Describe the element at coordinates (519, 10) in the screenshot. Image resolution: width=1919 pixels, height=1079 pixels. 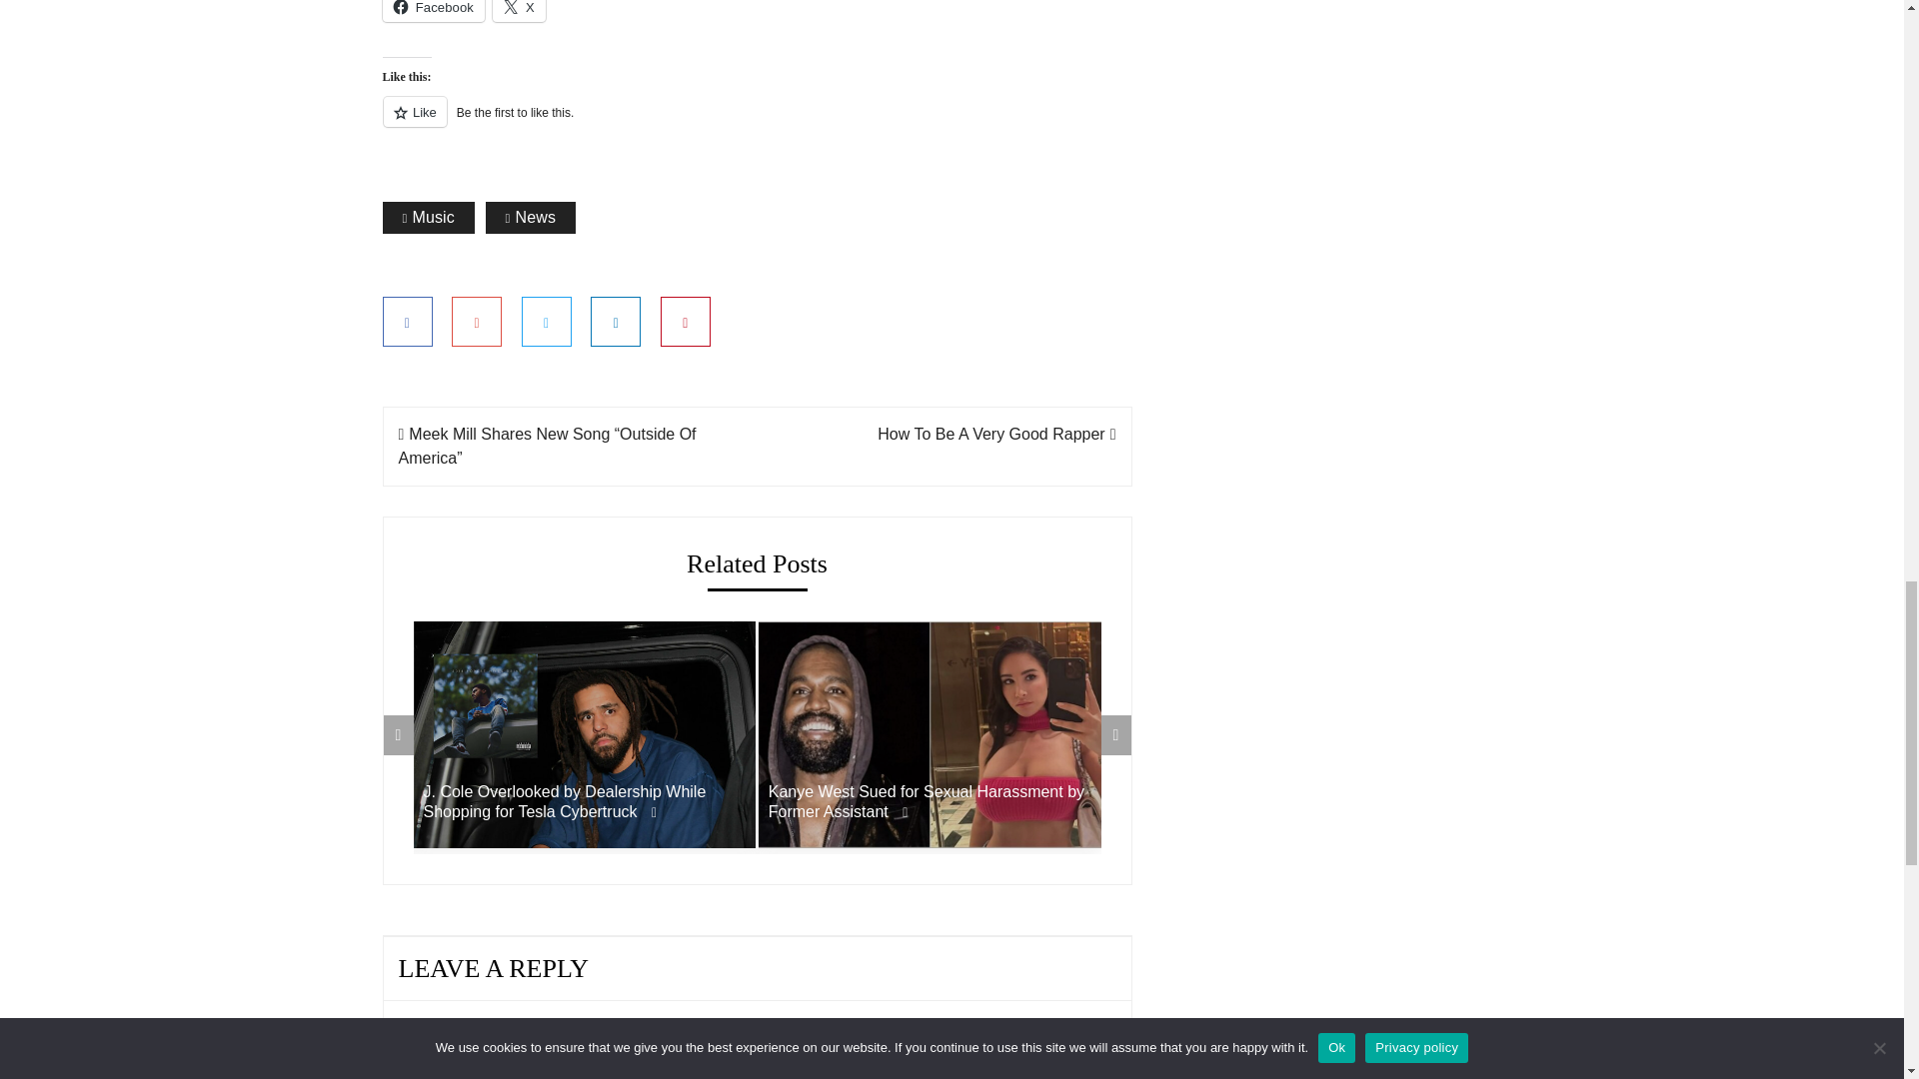
I see `X` at that location.